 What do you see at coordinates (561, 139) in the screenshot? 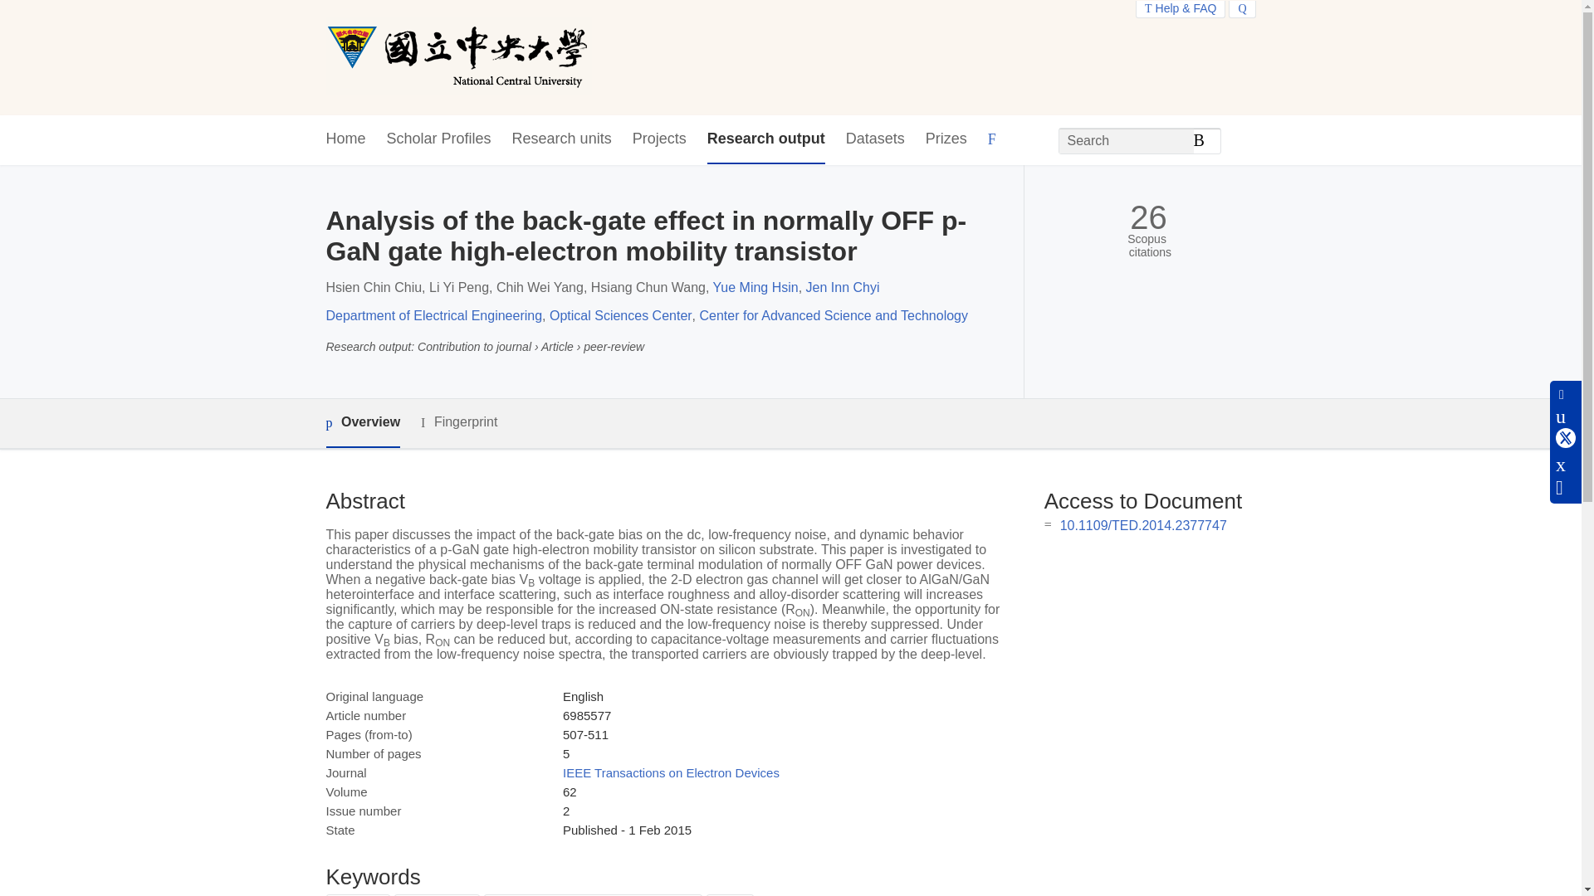
I see `Research units` at bounding box center [561, 139].